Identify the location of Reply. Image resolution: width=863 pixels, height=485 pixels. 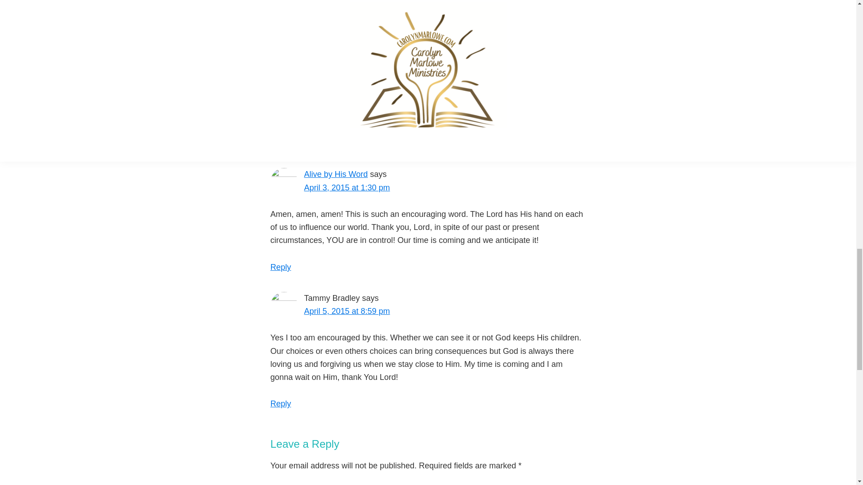
(281, 267).